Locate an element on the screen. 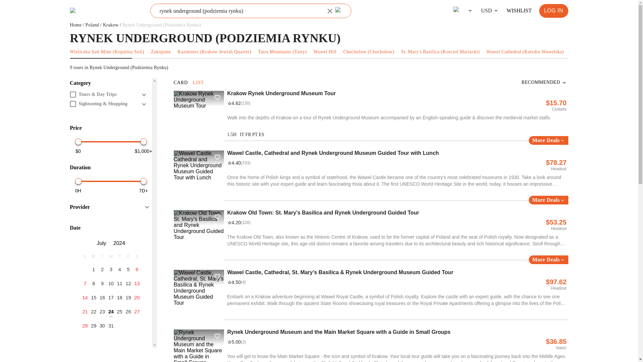 The height and width of the screenshot is (362, 643). 16 is located at coordinates (143, 141).